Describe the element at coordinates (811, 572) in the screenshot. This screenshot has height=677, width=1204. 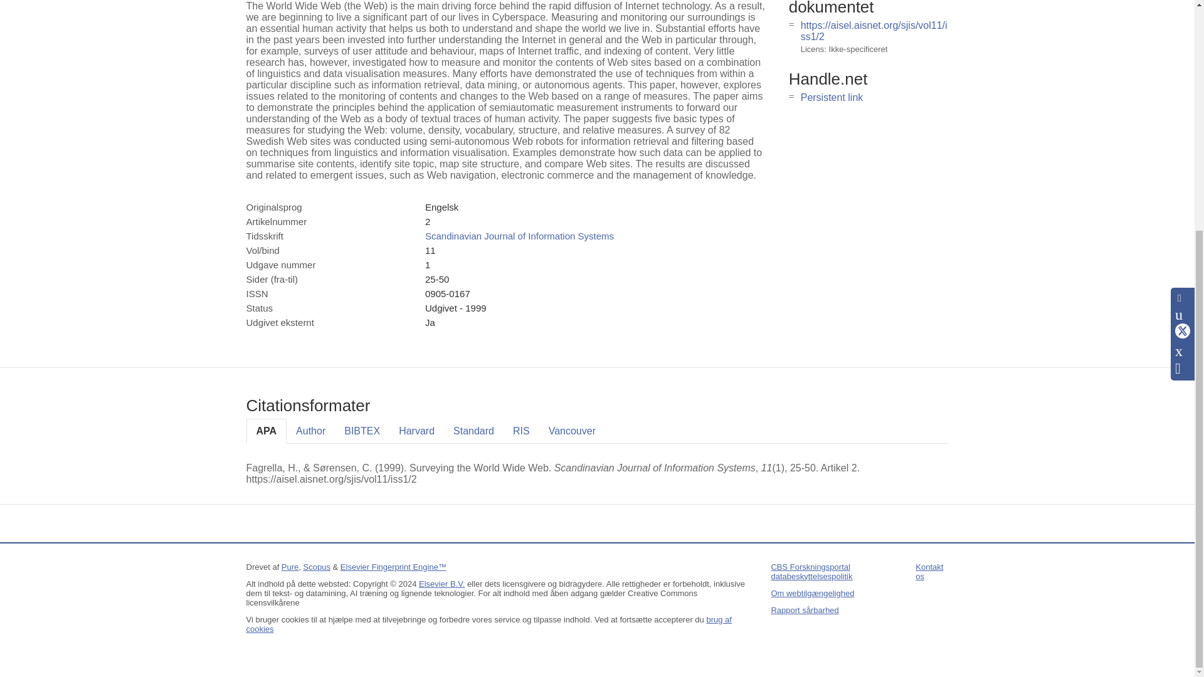
I see `CBS Forskningsportal databeskyttelsespolitik` at that location.